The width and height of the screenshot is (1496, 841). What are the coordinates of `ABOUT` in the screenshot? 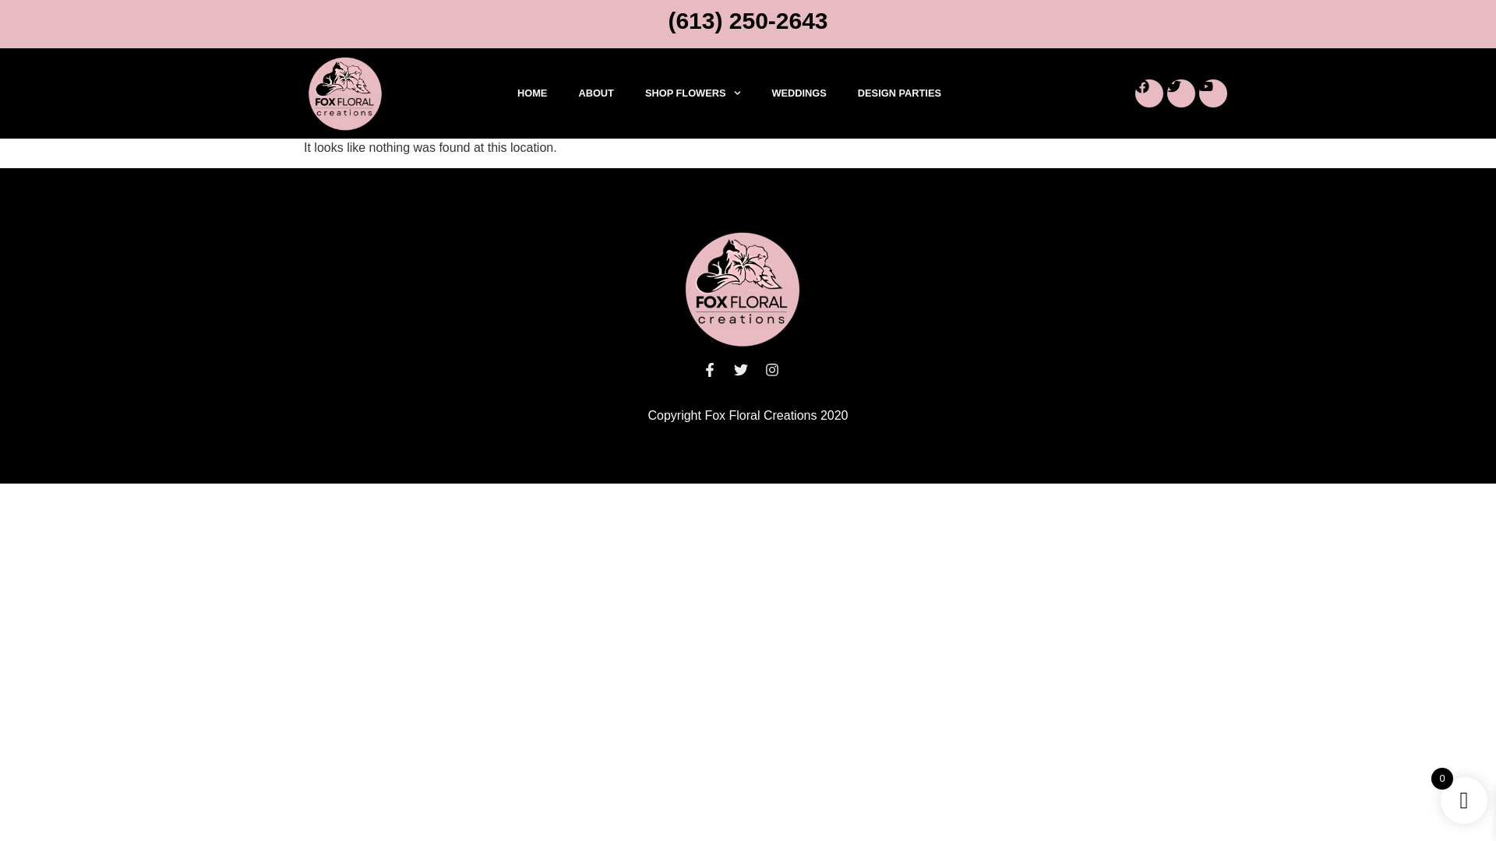 It's located at (595, 93).